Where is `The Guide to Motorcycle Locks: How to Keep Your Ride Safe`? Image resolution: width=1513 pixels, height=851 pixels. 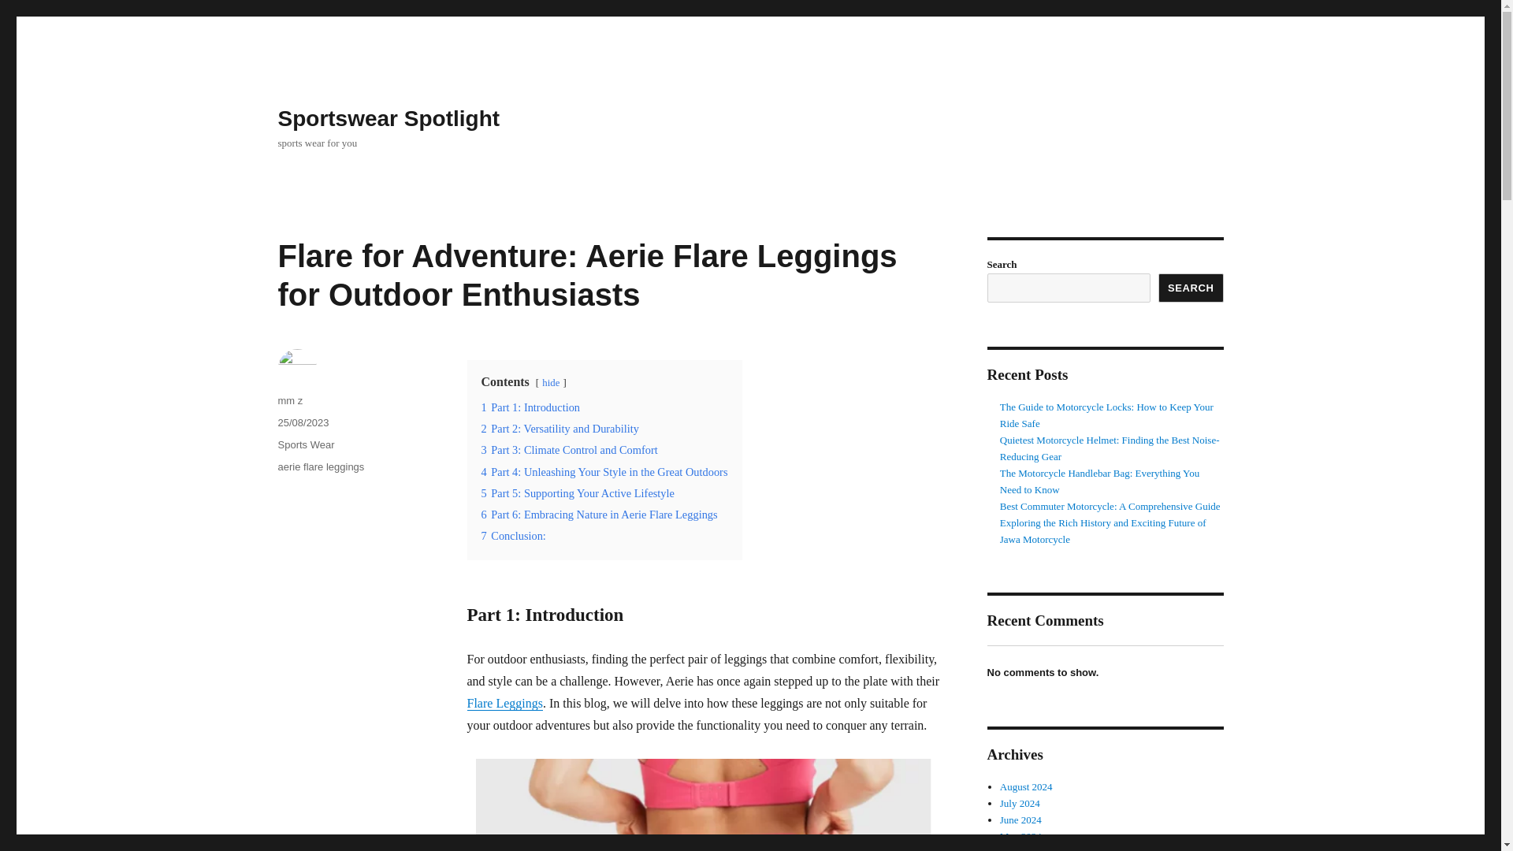
The Guide to Motorcycle Locks: How to Keep Your Ride Safe is located at coordinates (1106, 414).